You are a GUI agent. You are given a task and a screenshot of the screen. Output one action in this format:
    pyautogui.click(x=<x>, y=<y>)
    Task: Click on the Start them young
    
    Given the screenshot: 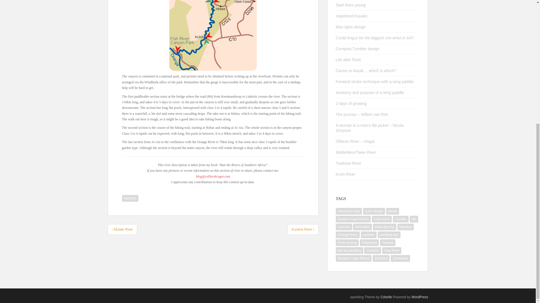 What is the action you would take?
    pyautogui.click(x=351, y=5)
    